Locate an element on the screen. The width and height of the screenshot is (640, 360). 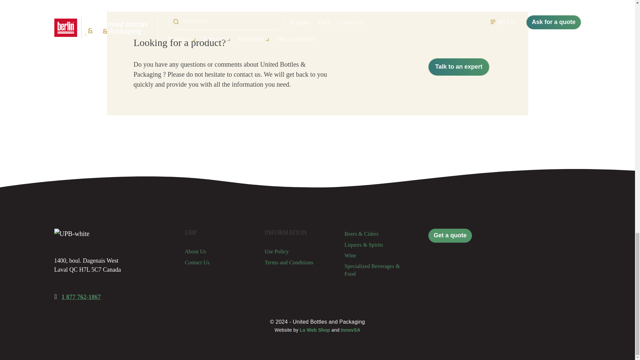
1 877 762-1867 is located at coordinates (81, 297).